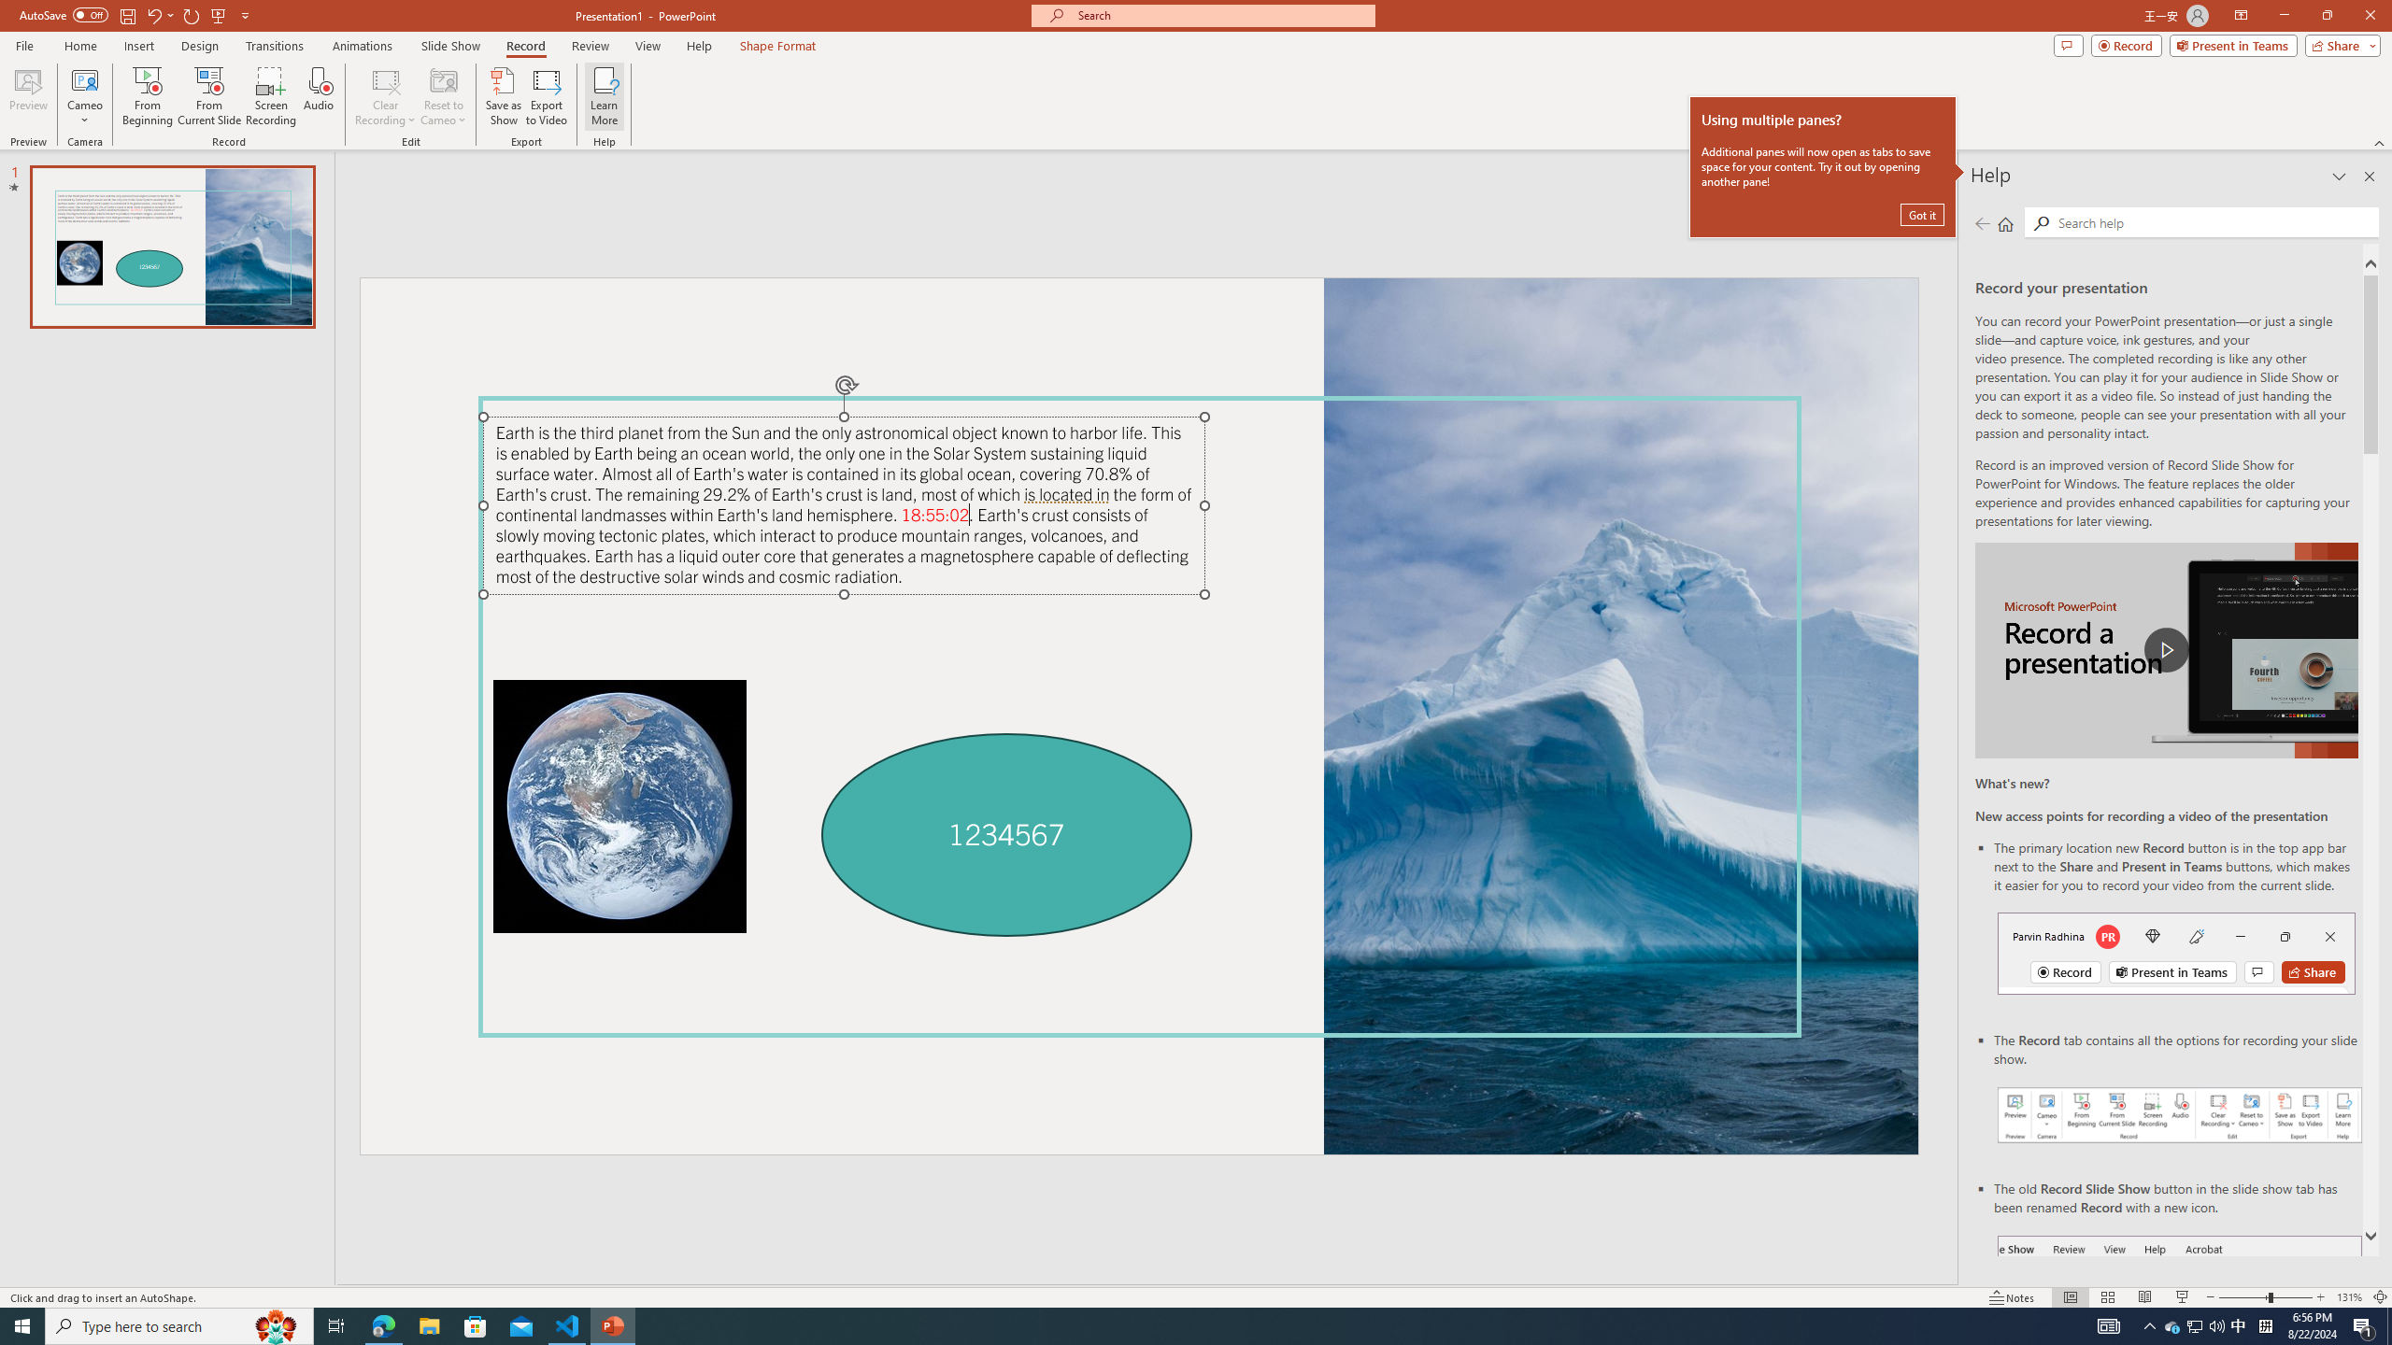 This screenshot has width=2392, height=1345. Describe the element at coordinates (2180, 1115) in the screenshot. I see `Record your presentations screenshot one` at that location.